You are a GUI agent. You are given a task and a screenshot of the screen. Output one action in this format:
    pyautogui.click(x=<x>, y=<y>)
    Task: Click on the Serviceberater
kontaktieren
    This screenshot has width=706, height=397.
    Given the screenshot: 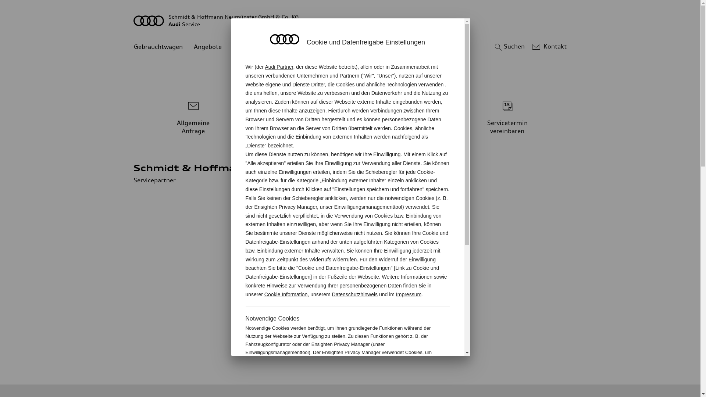 What is the action you would take?
    pyautogui.click(x=350, y=116)
    